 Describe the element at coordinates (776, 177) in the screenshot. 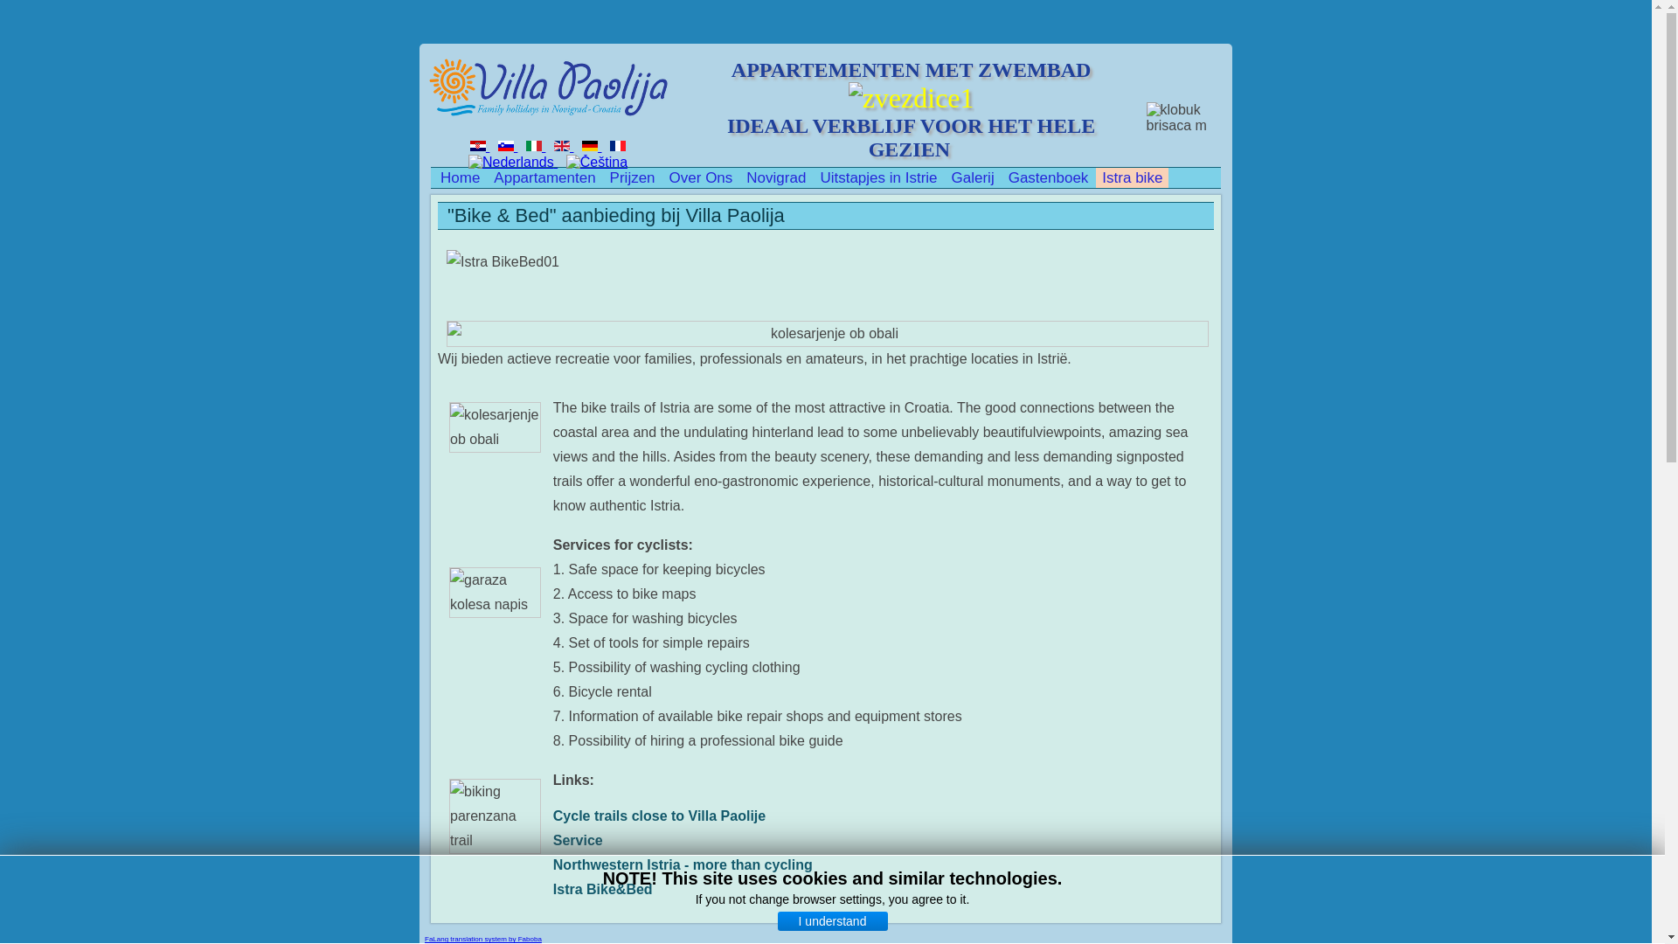

I see `Novigrad` at that location.